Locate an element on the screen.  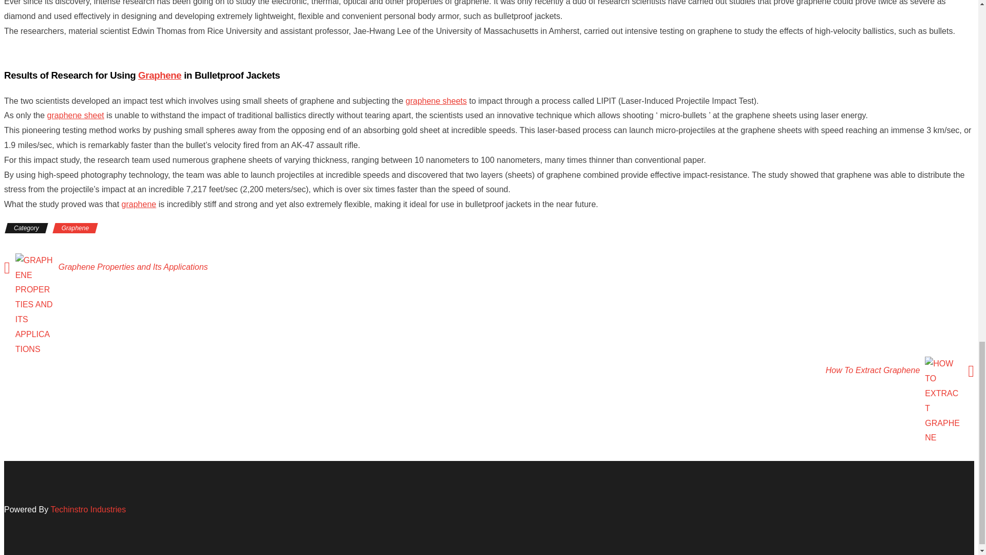
Graphene Properties and Its Applications is located at coordinates (136, 267).